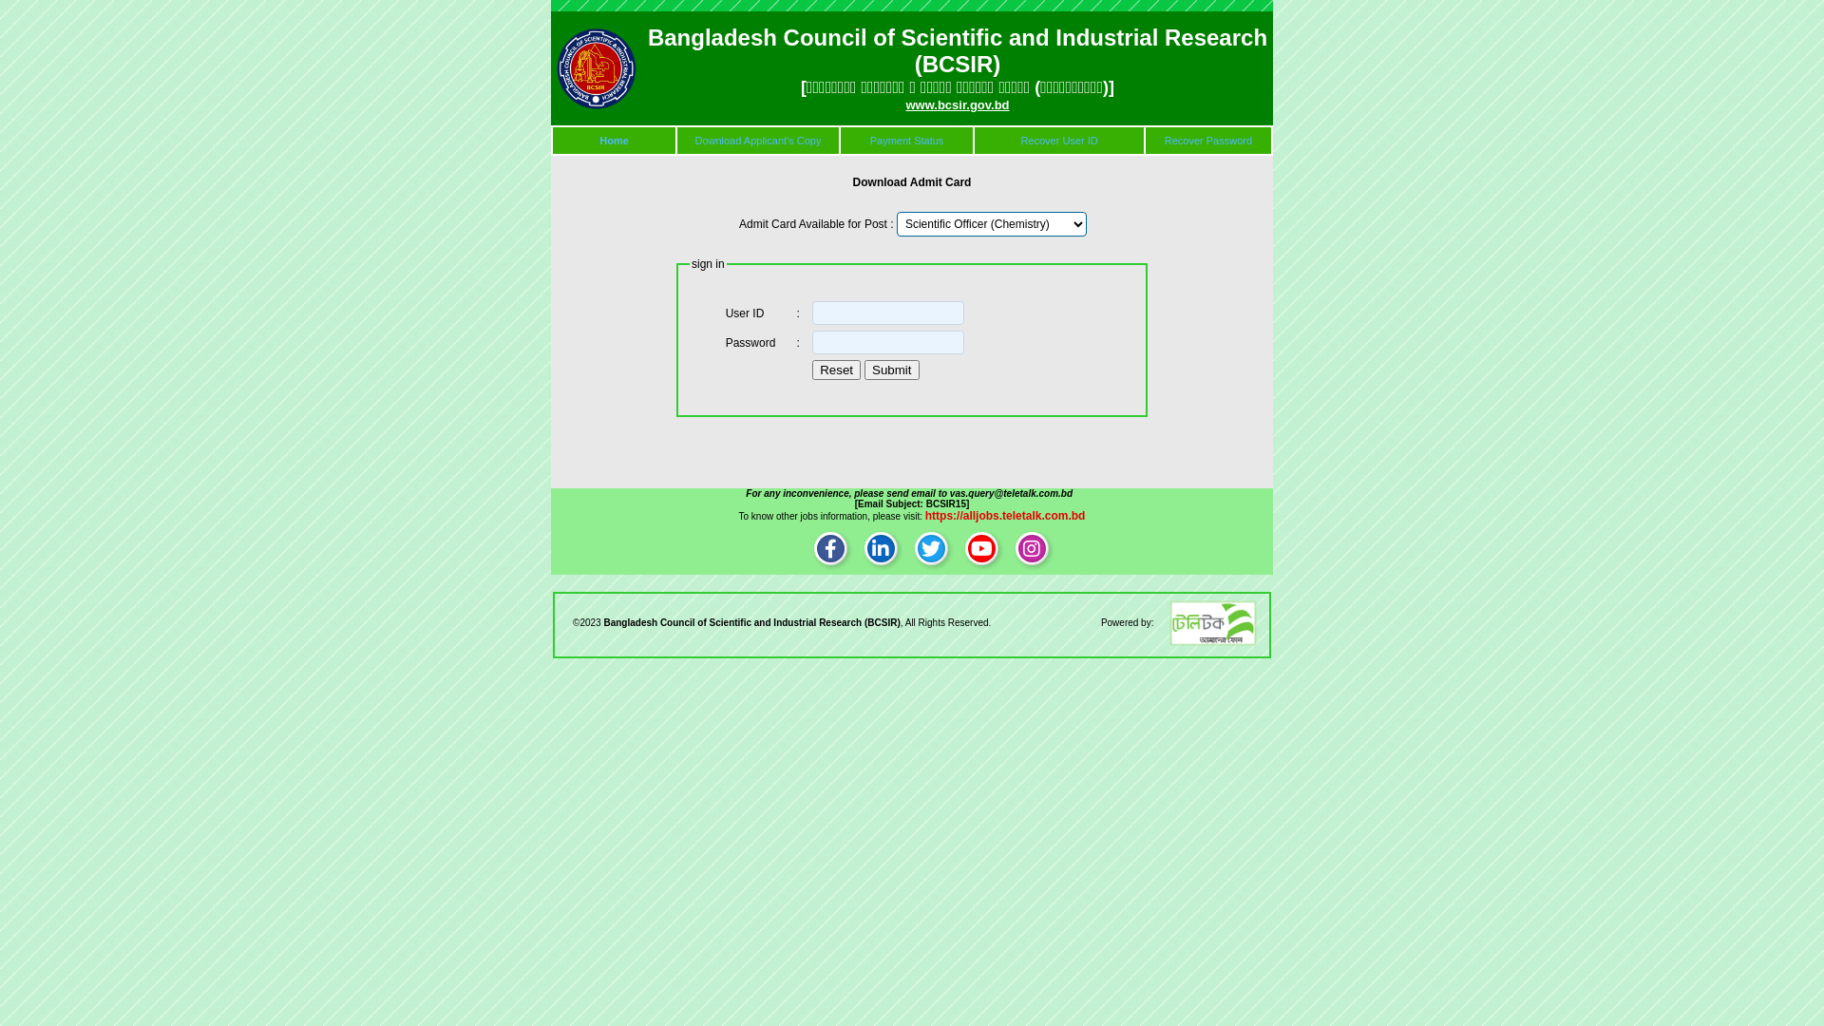 This screenshot has width=1824, height=1026. I want to click on Home, so click(614, 141).